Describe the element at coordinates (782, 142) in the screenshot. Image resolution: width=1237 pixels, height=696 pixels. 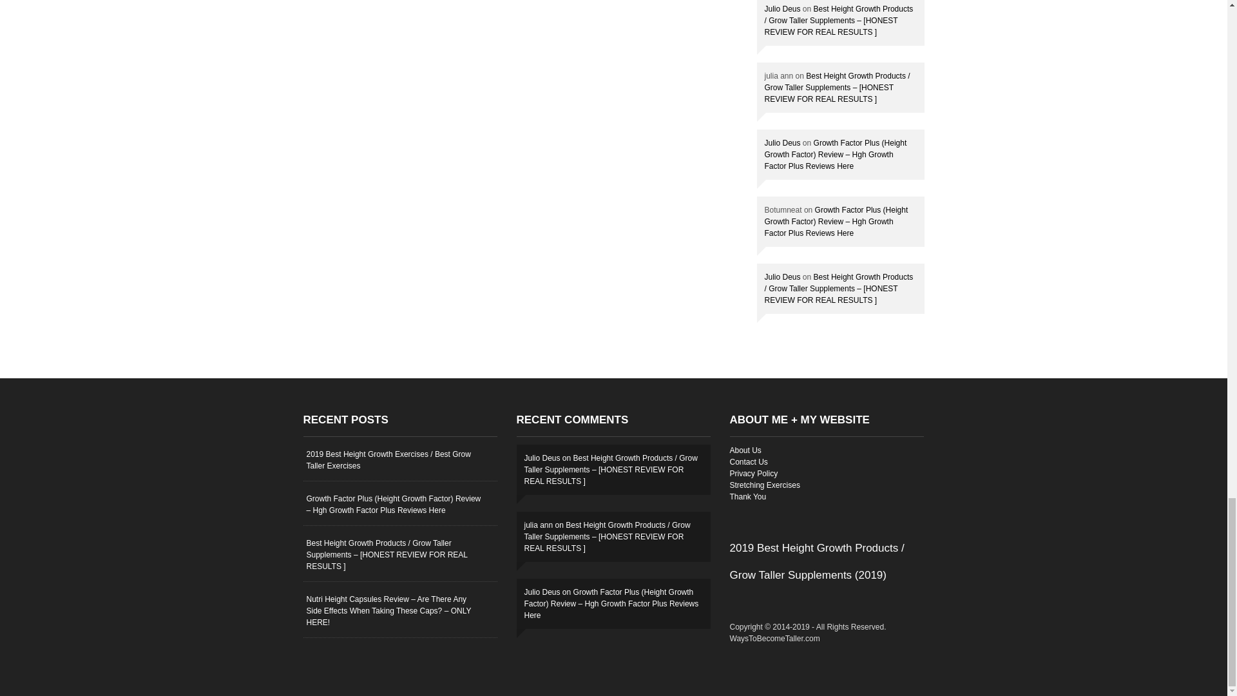
I see `Julio Deus` at that location.